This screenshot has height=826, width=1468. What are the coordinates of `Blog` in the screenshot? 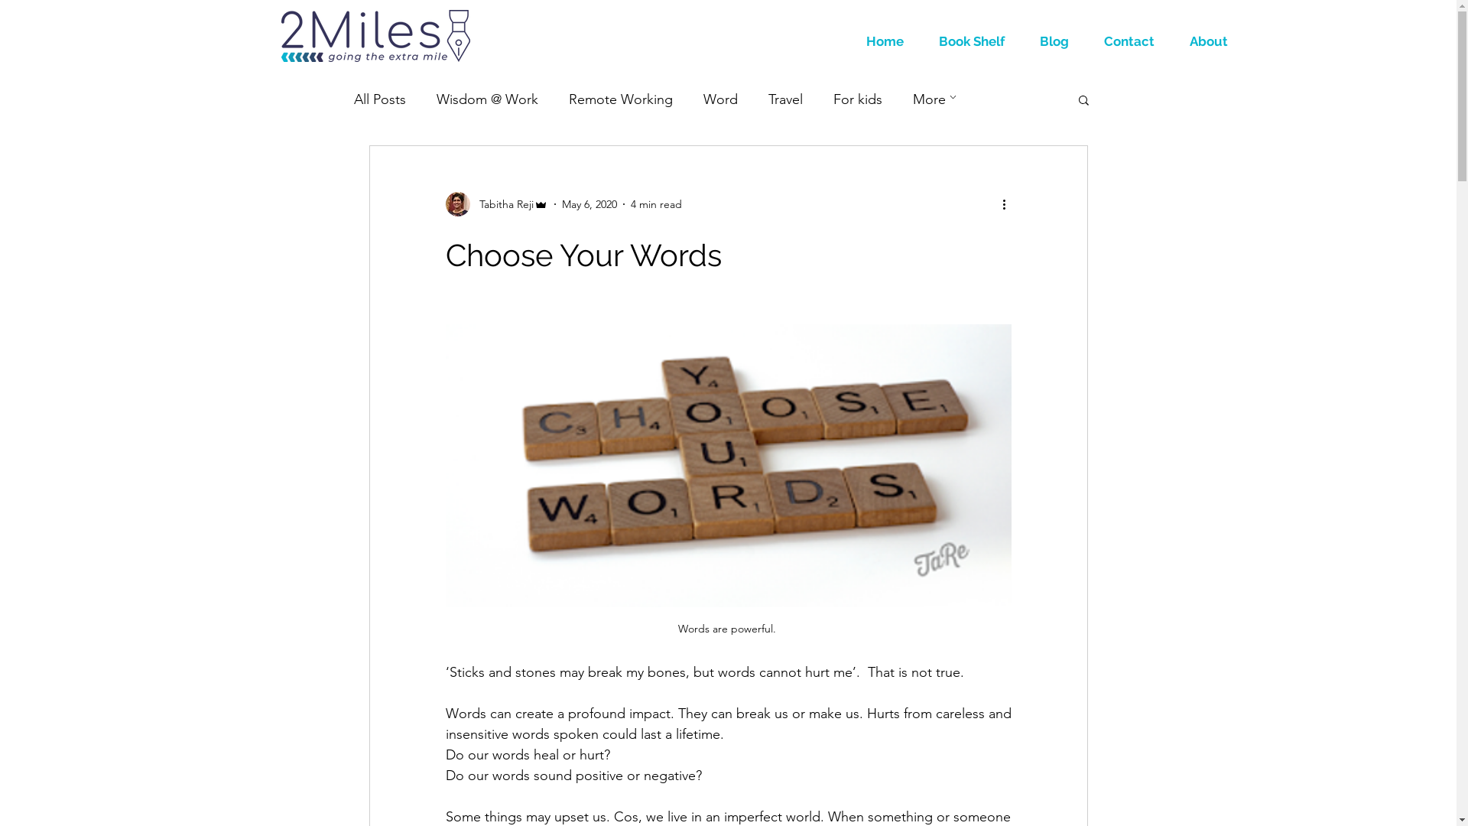 It's located at (1054, 41).